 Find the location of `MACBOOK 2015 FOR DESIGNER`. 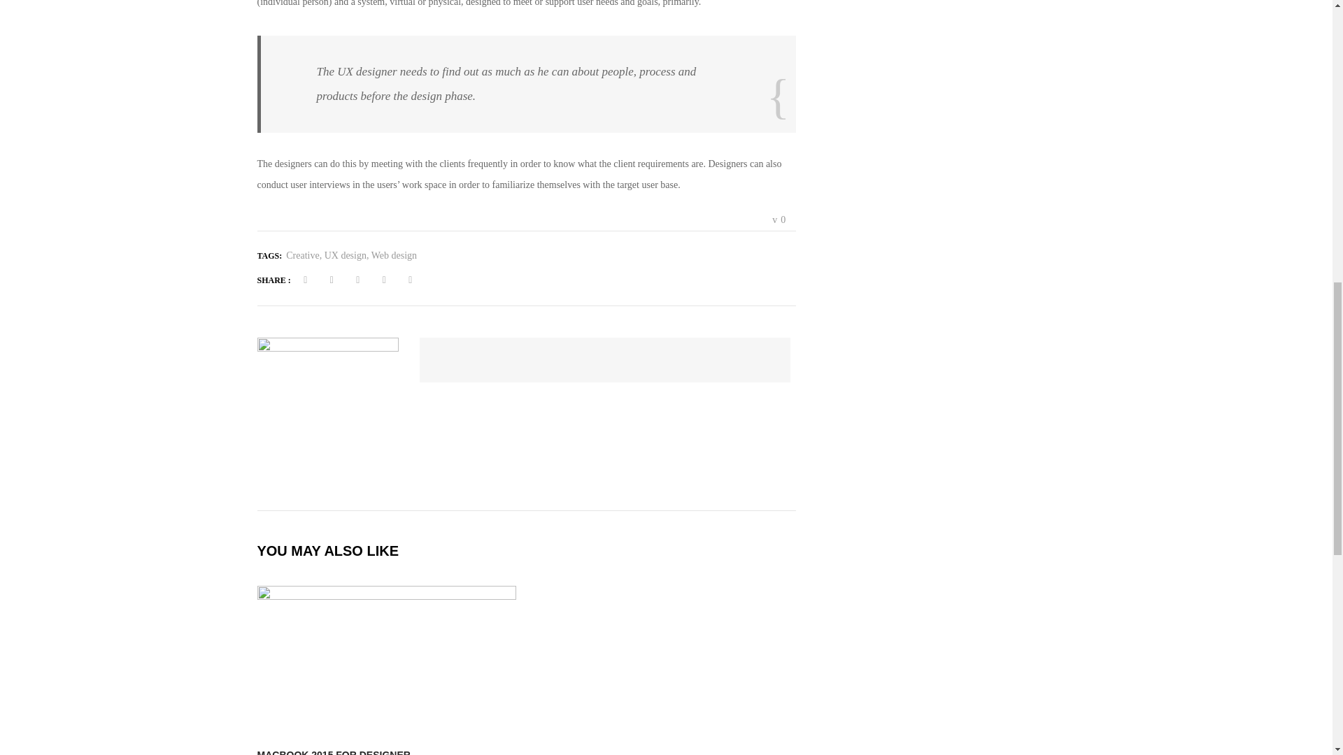

MACBOOK 2015 FOR DESIGNER is located at coordinates (334, 752).